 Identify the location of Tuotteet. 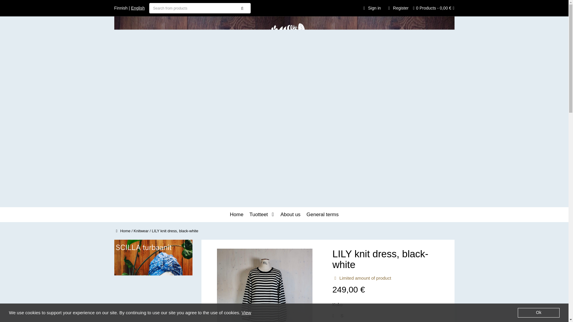
(260, 215).